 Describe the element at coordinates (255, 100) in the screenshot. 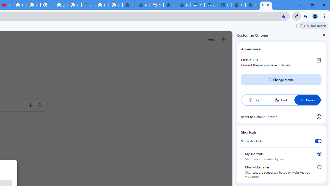

I see `Light` at that location.